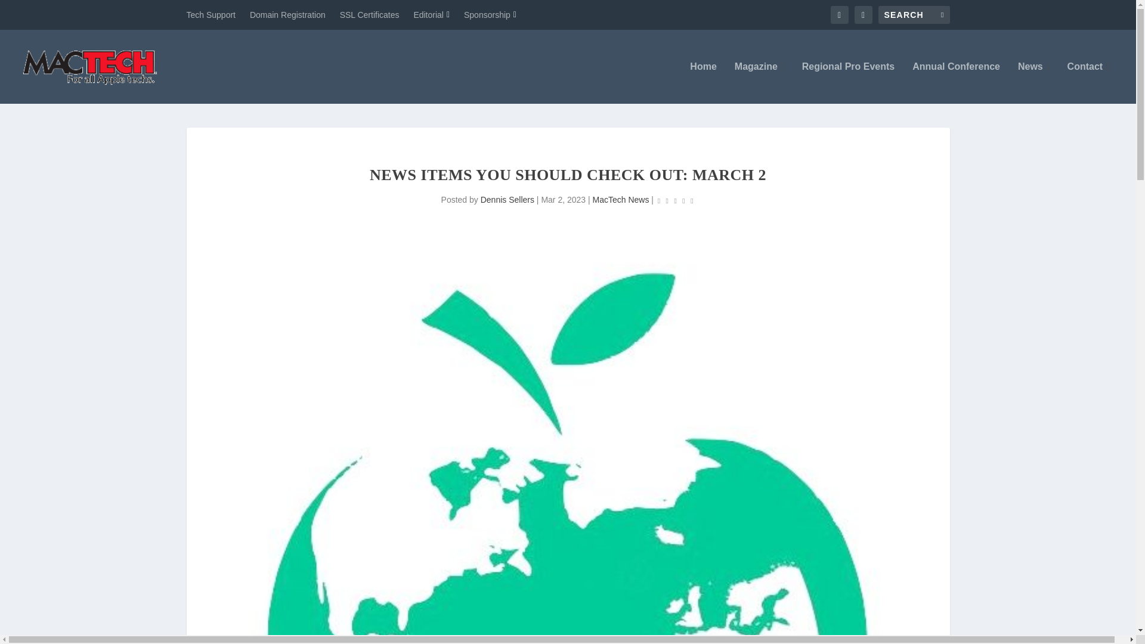  What do you see at coordinates (370, 14) in the screenshot?
I see `SSL Certificates` at bounding box center [370, 14].